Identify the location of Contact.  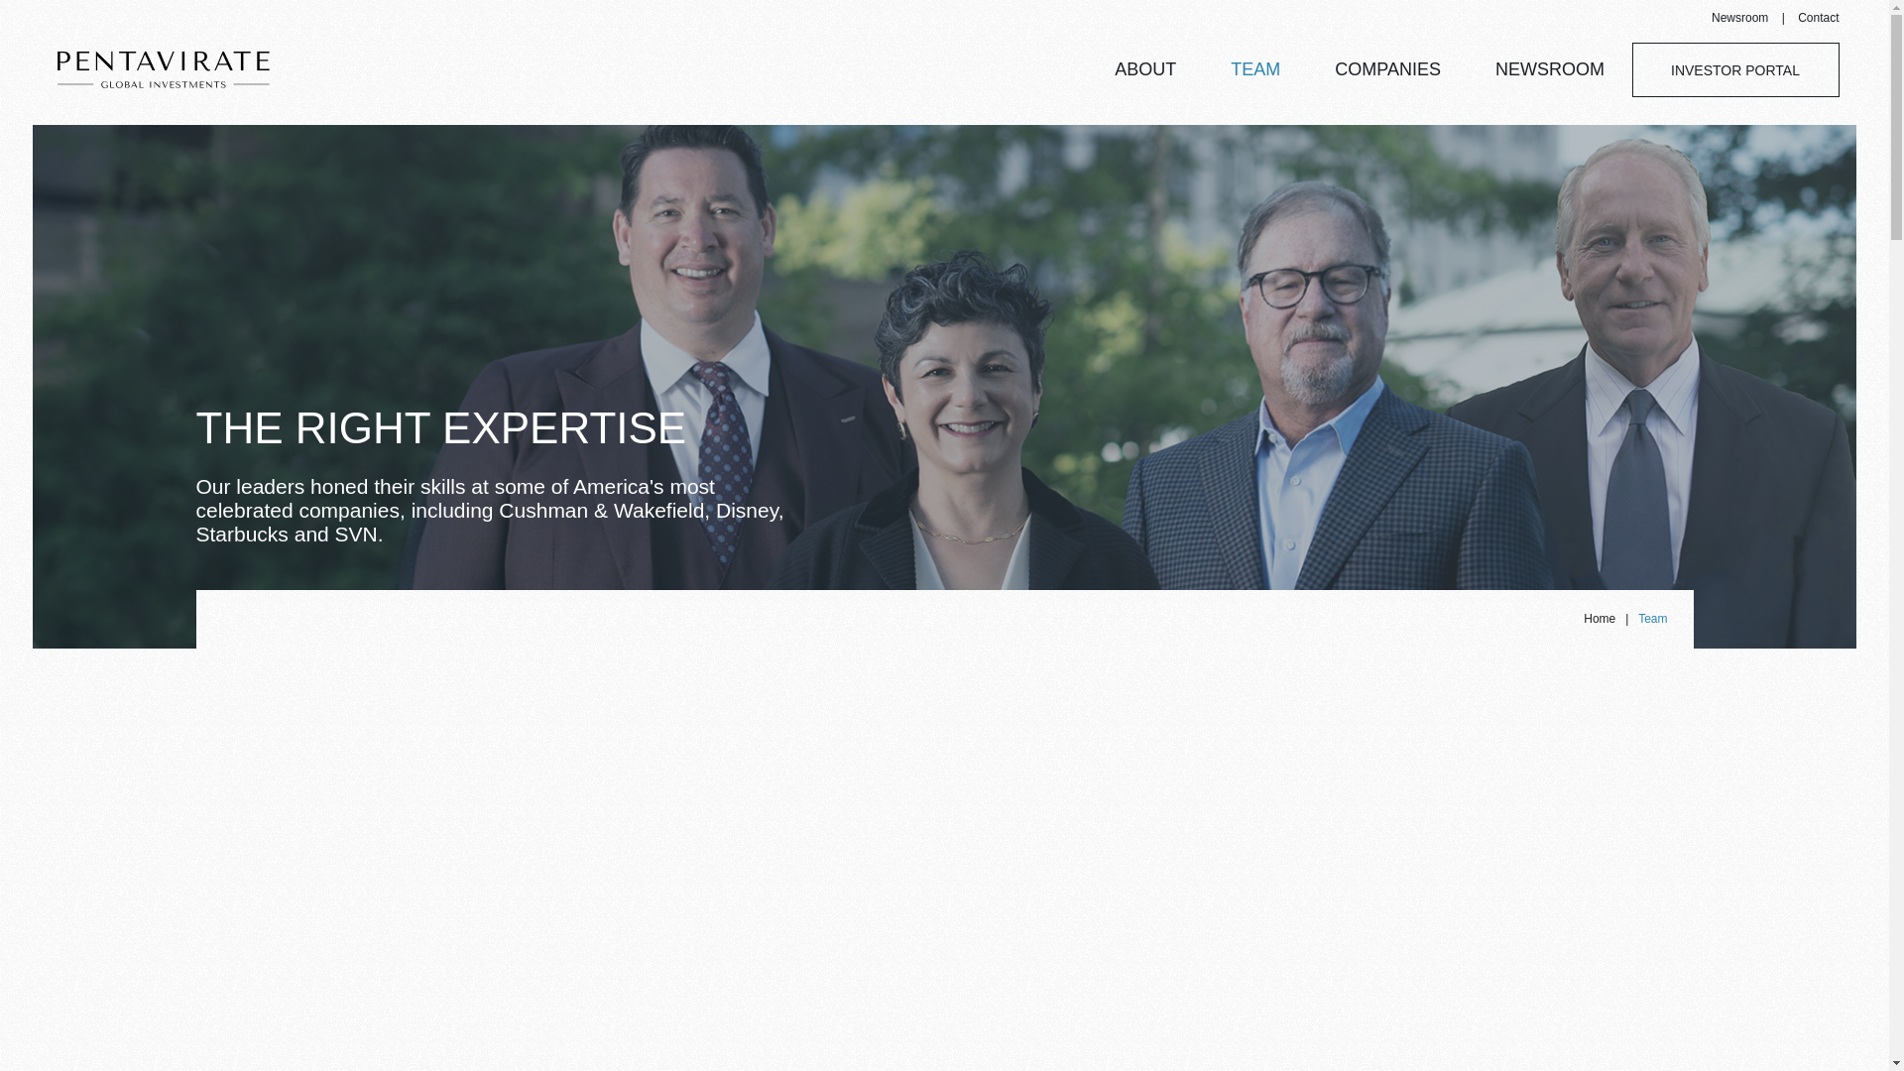
(1818, 17).